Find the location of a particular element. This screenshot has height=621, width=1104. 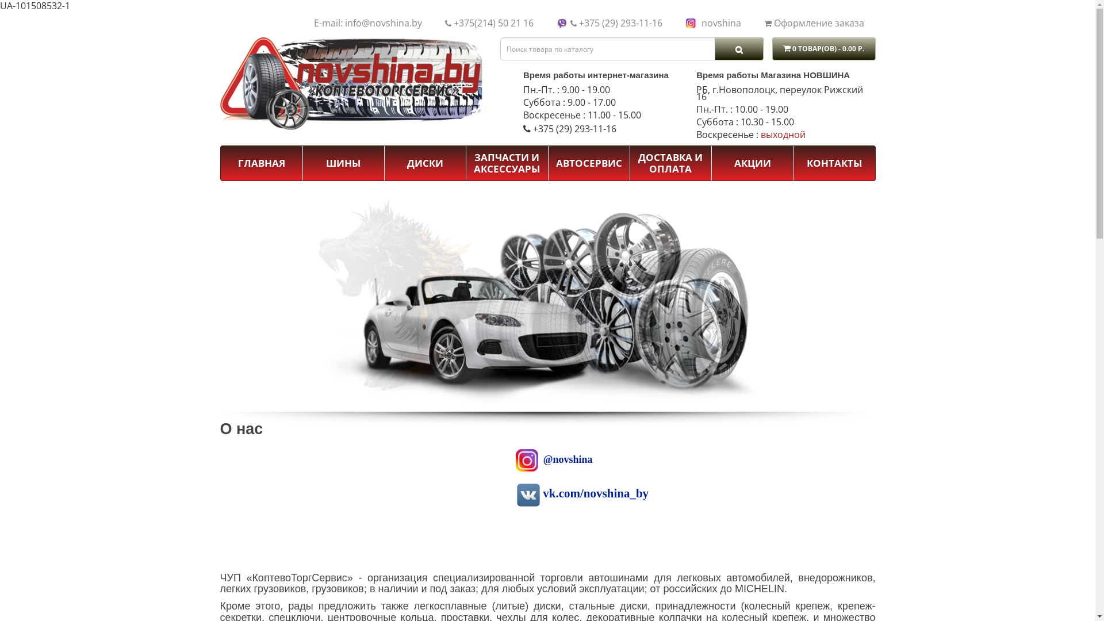

novshina is located at coordinates (721, 23).